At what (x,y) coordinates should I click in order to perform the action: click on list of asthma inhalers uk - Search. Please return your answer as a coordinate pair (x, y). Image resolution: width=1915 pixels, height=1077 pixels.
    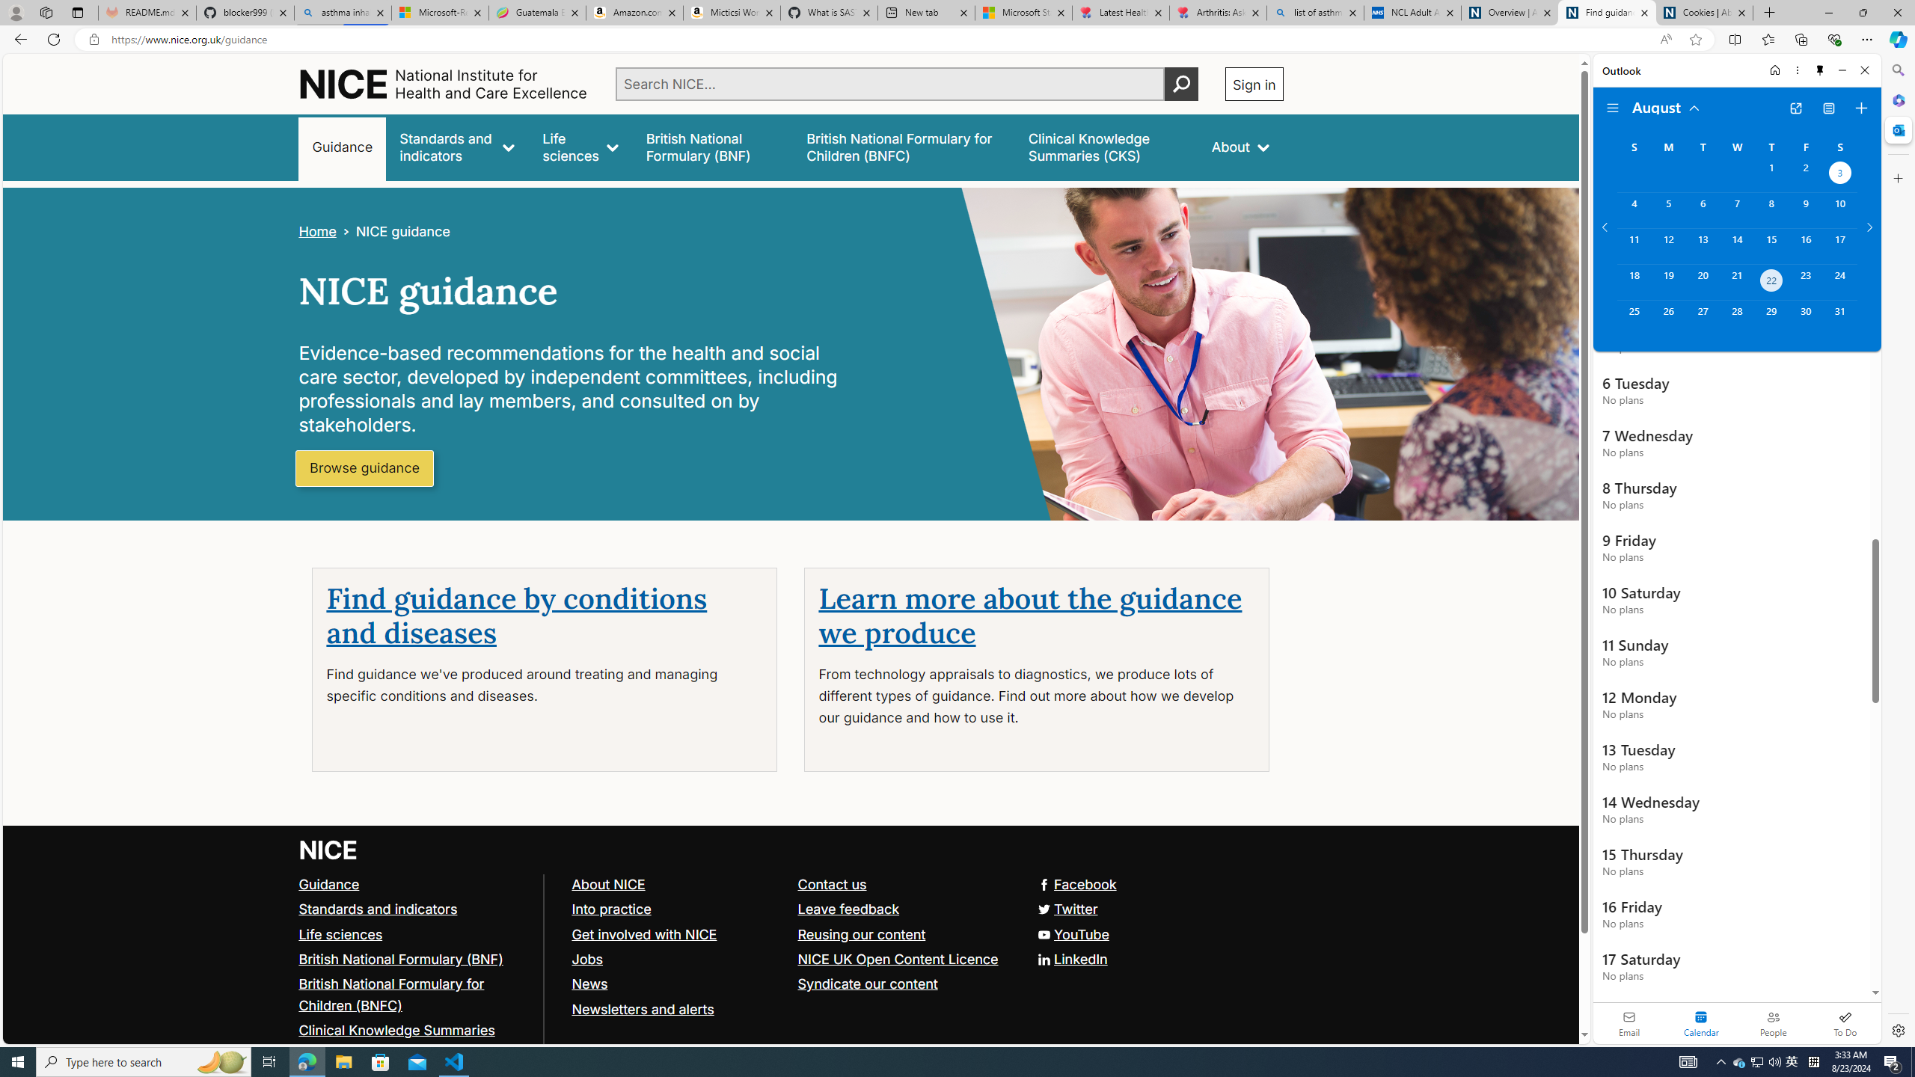
    Looking at the image, I should click on (1315, 13).